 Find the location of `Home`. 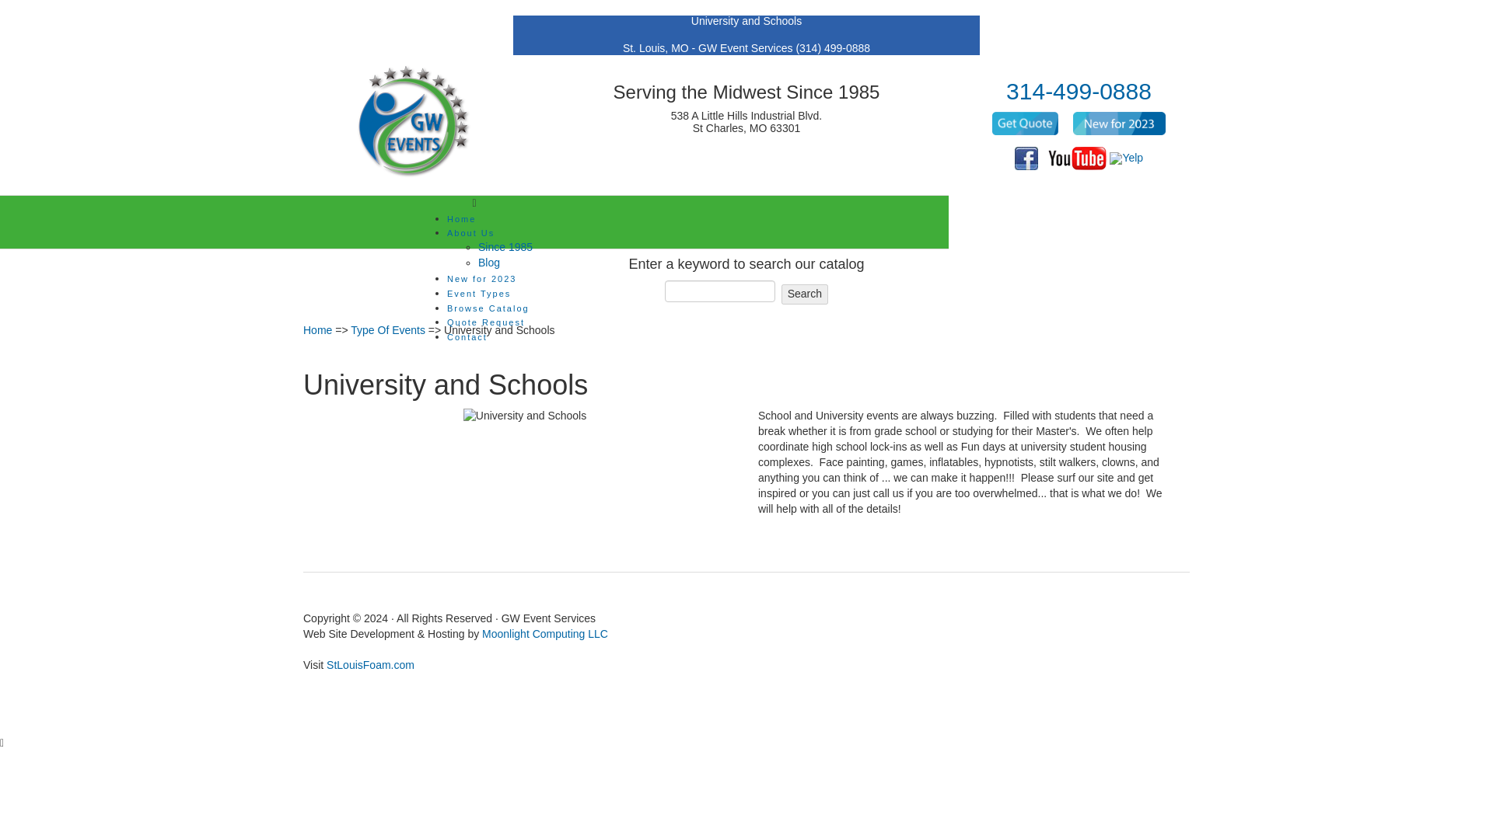

Home is located at coordinates (490, 219).